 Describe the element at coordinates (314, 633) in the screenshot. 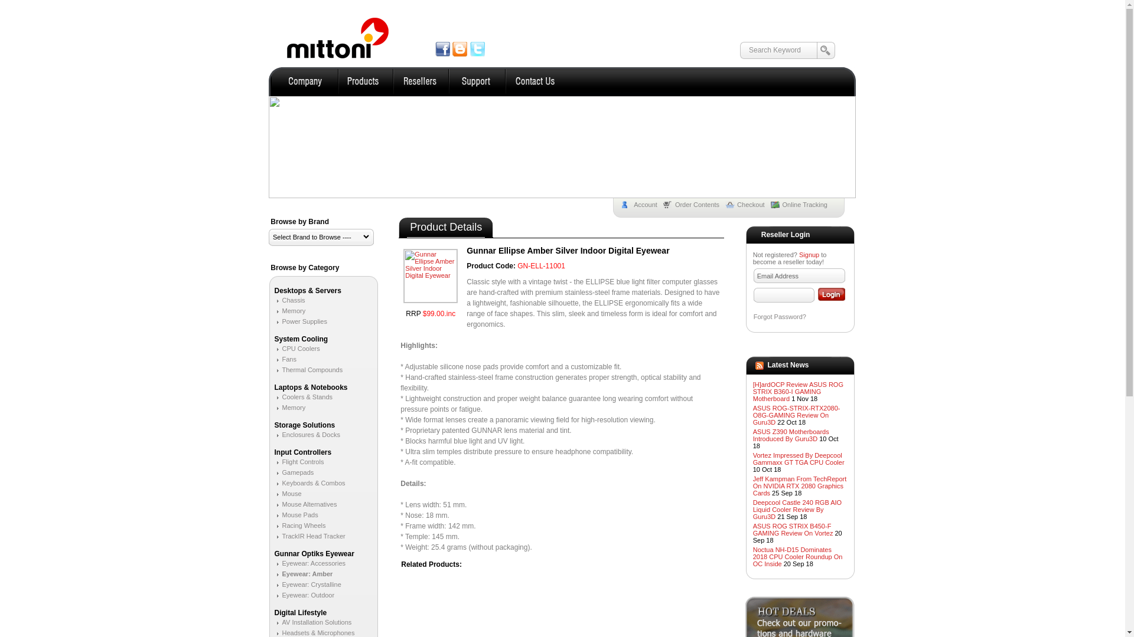

I see `Headsets & Microphones` at that location.